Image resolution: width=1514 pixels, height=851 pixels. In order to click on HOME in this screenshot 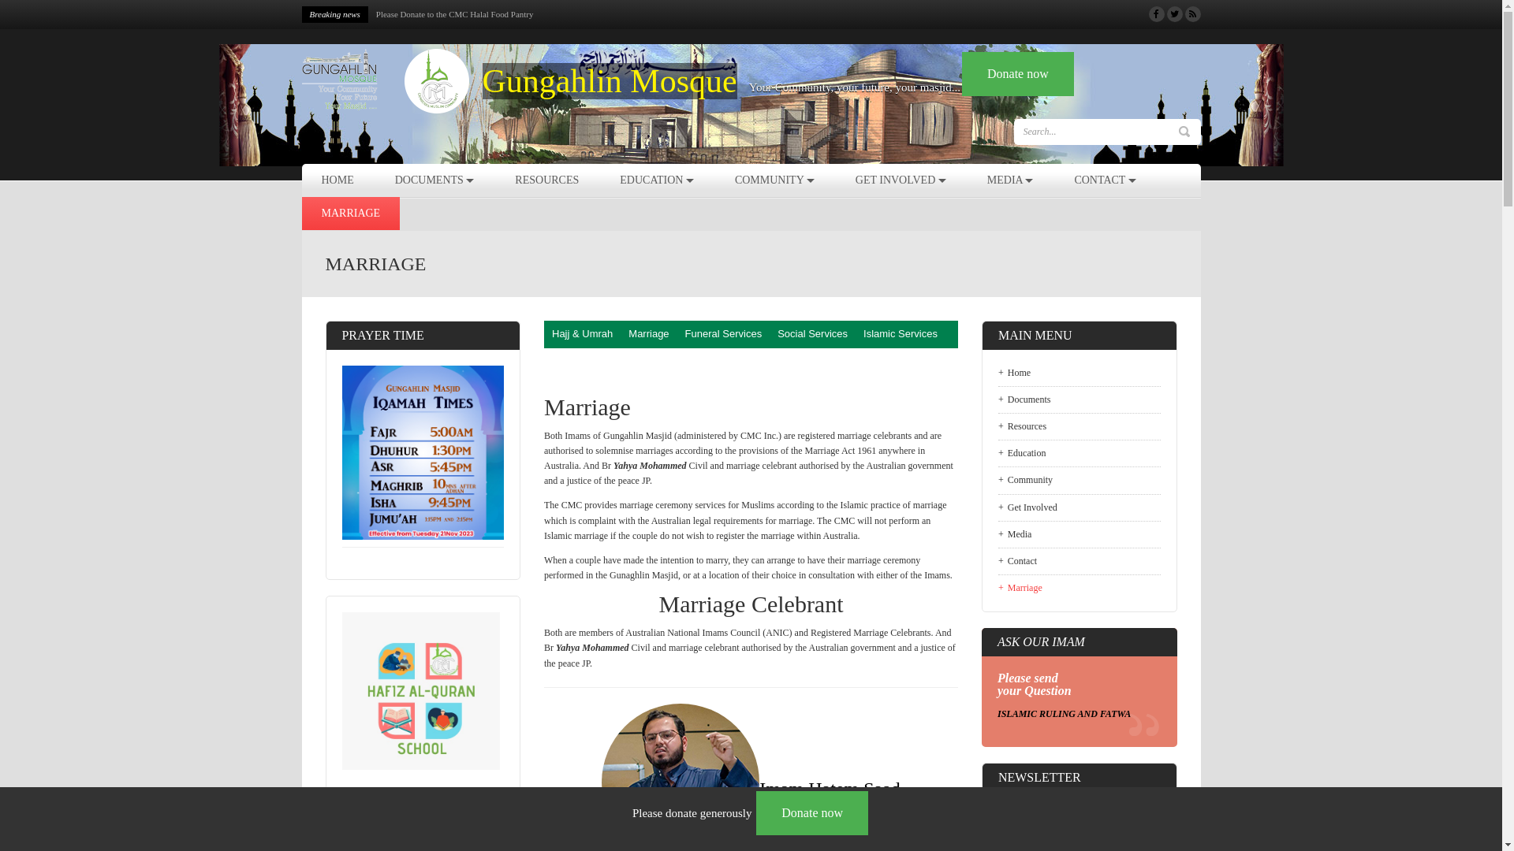, I will do `click(337, 180)`.